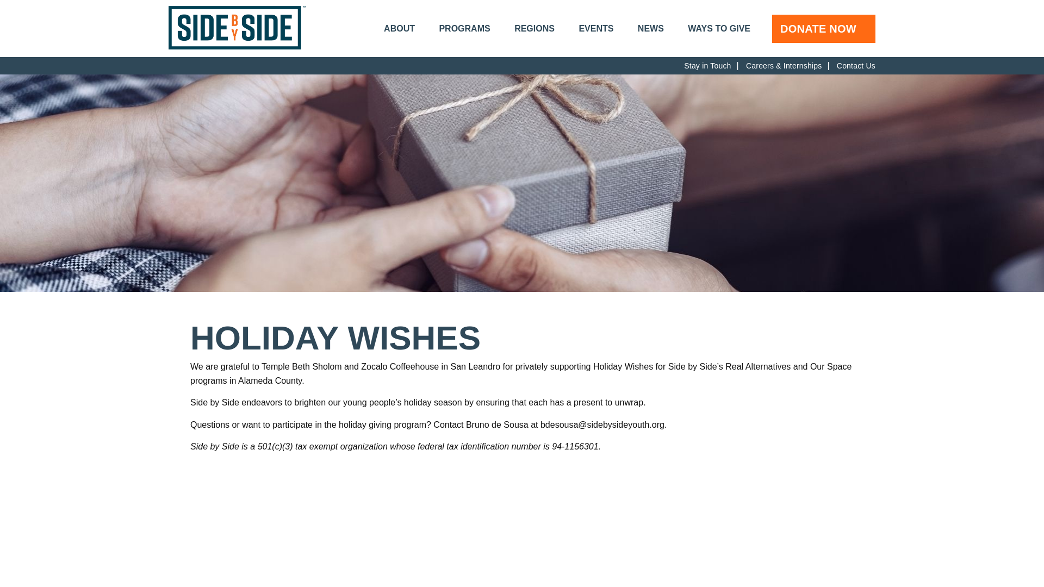 Image resolution: width=1044 pixels, height=587 pixels. What do you see at coordinates (534, 28) in the screenshot?
I see `REGIONS` at bounding box center [534, 28].